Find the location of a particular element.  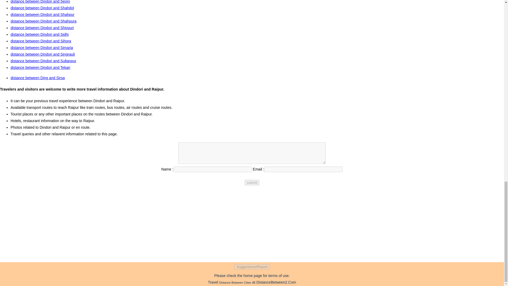

distance between Dindori and Tekari is located at coordinates (40, 68).